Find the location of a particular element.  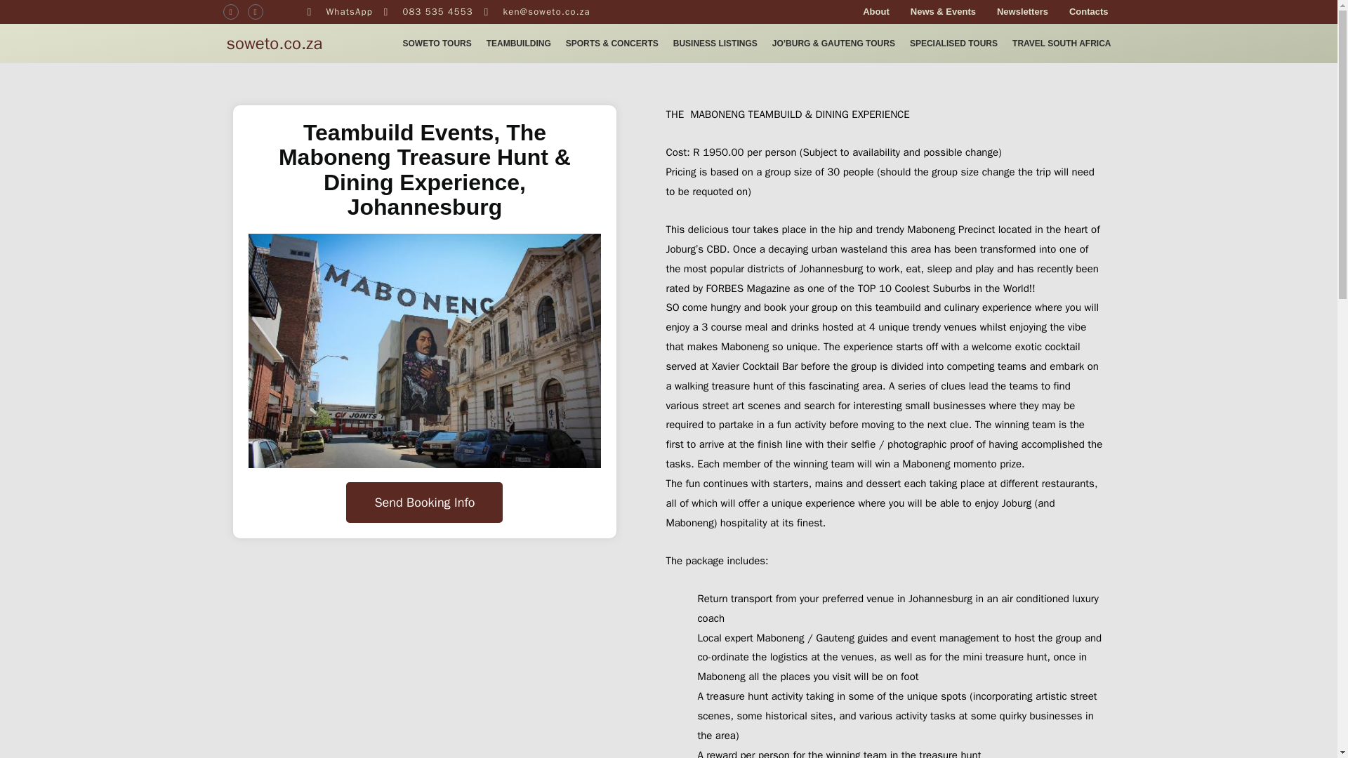

soweto.co.za is located at coordinates (274, 44).